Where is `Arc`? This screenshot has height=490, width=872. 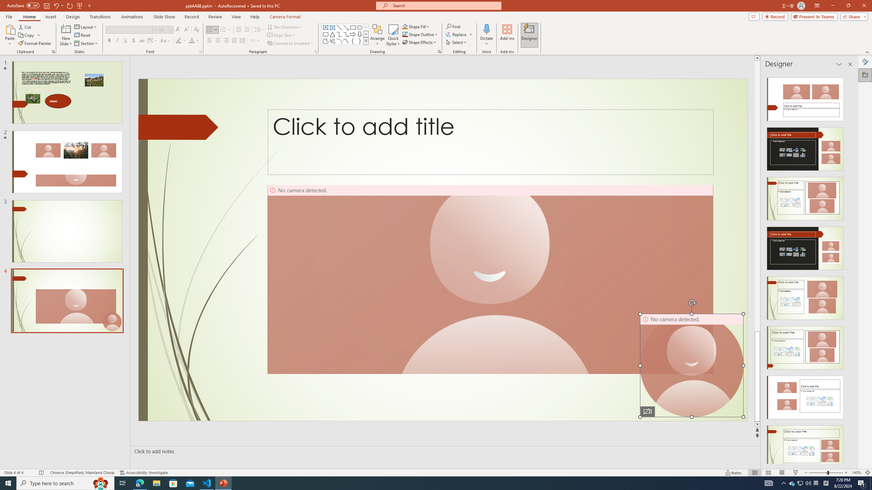 Arc is located at coordinates (339, 41).